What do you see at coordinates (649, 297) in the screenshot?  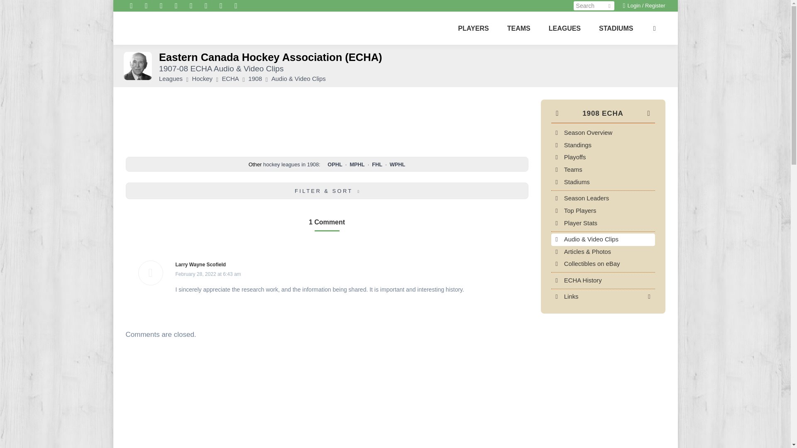 I see `View the 1907-08 ECHA season Wikipedia page` at bounding box center [649, 297].